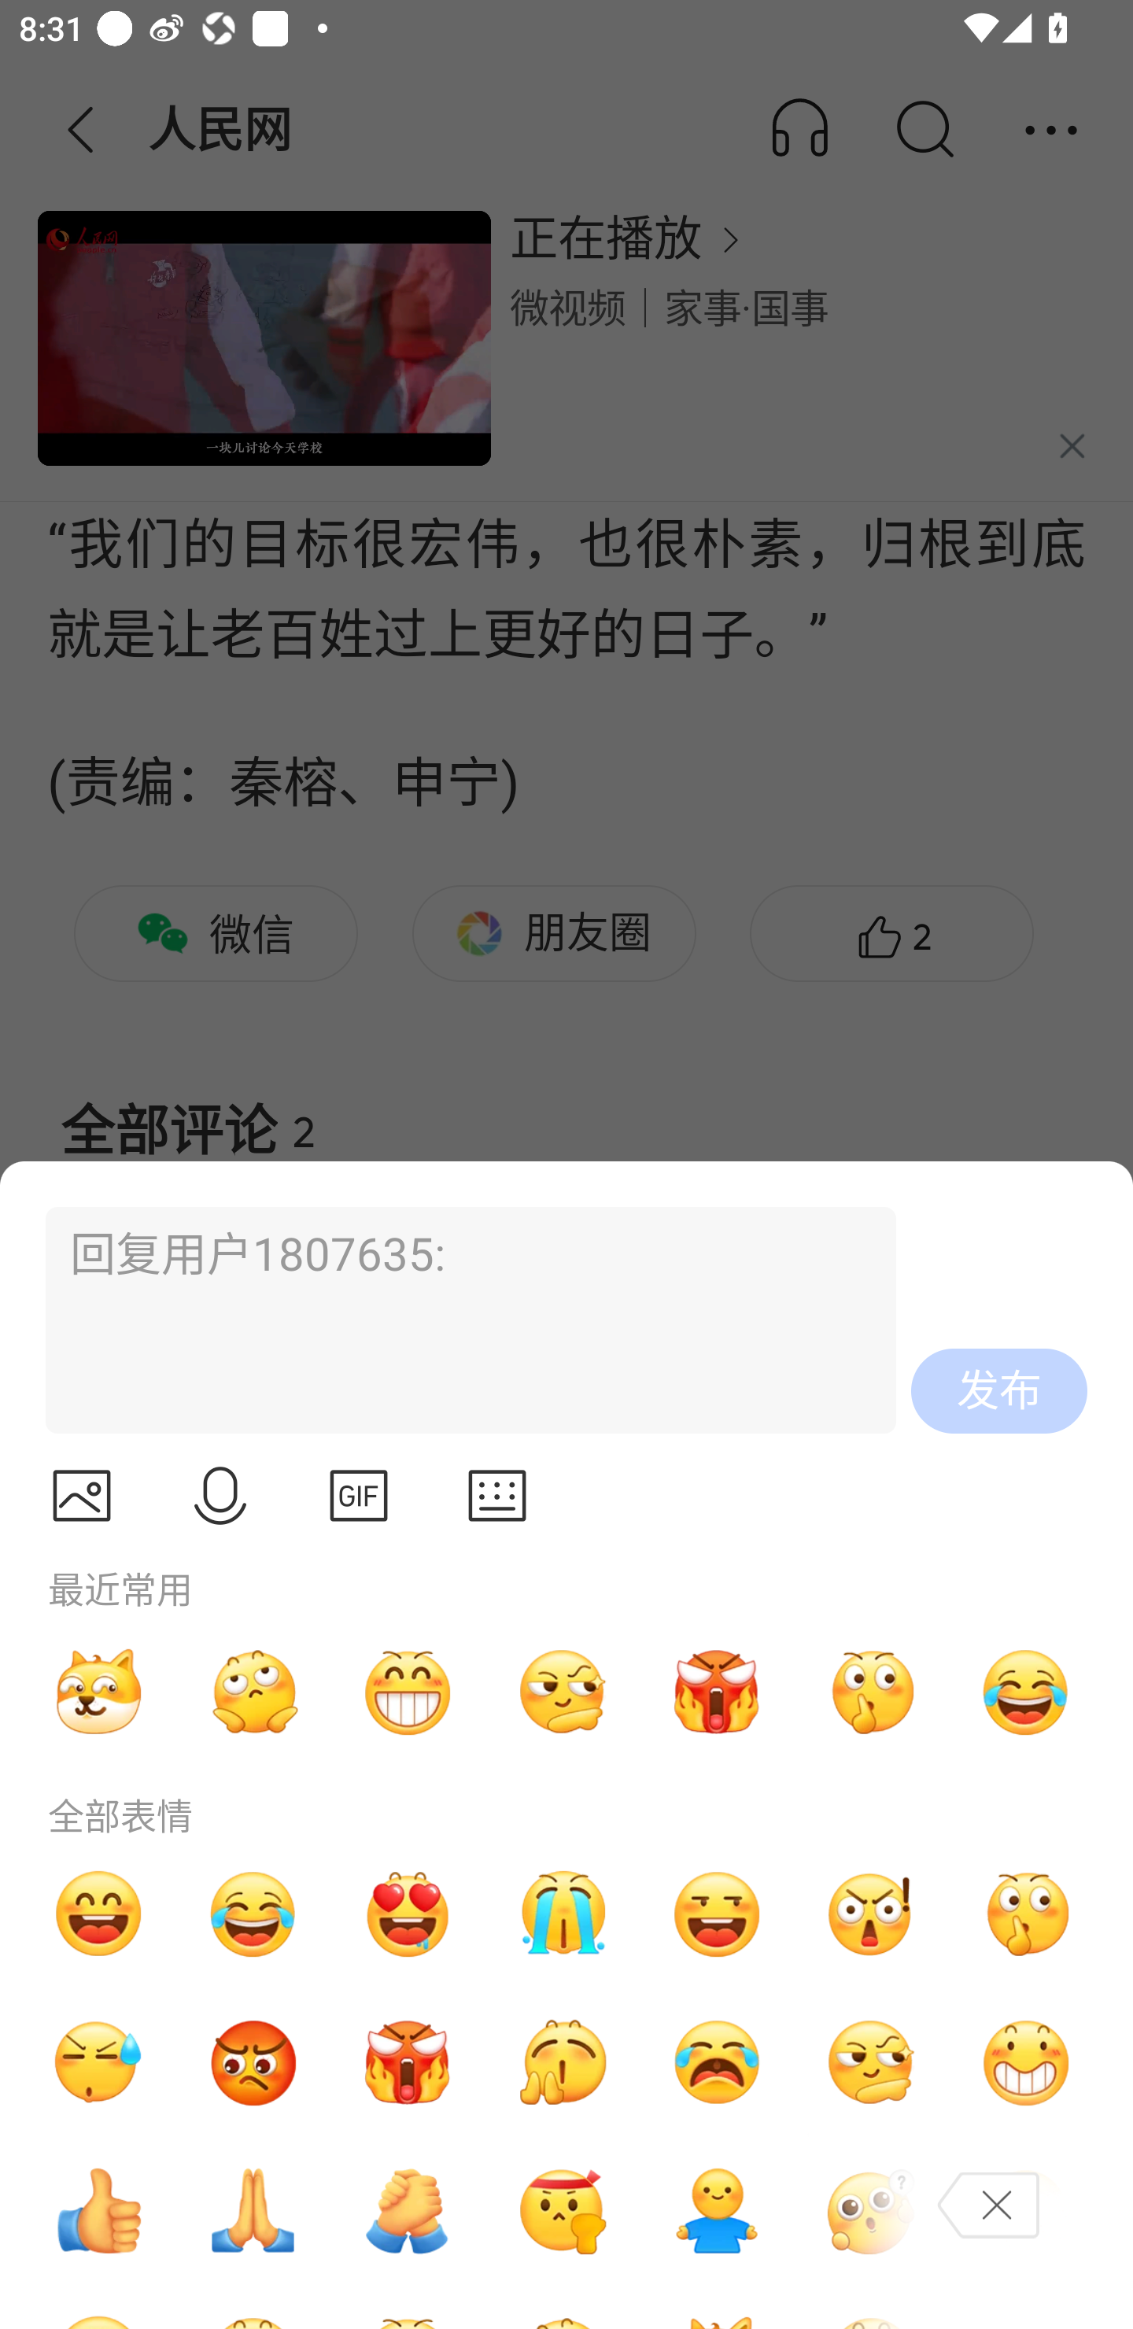 The image size is (1133, 2329). I want to click on 奋斗, so click(562, 2211).